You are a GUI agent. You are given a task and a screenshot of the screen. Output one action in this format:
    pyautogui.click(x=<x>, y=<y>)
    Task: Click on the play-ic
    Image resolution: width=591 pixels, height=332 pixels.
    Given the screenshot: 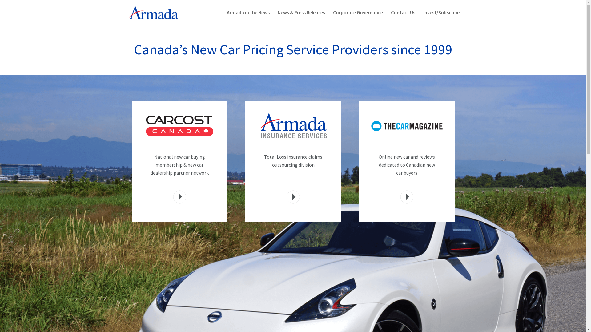 What is the action you would take?
    pyautogui.click(x=407, y=197)
    